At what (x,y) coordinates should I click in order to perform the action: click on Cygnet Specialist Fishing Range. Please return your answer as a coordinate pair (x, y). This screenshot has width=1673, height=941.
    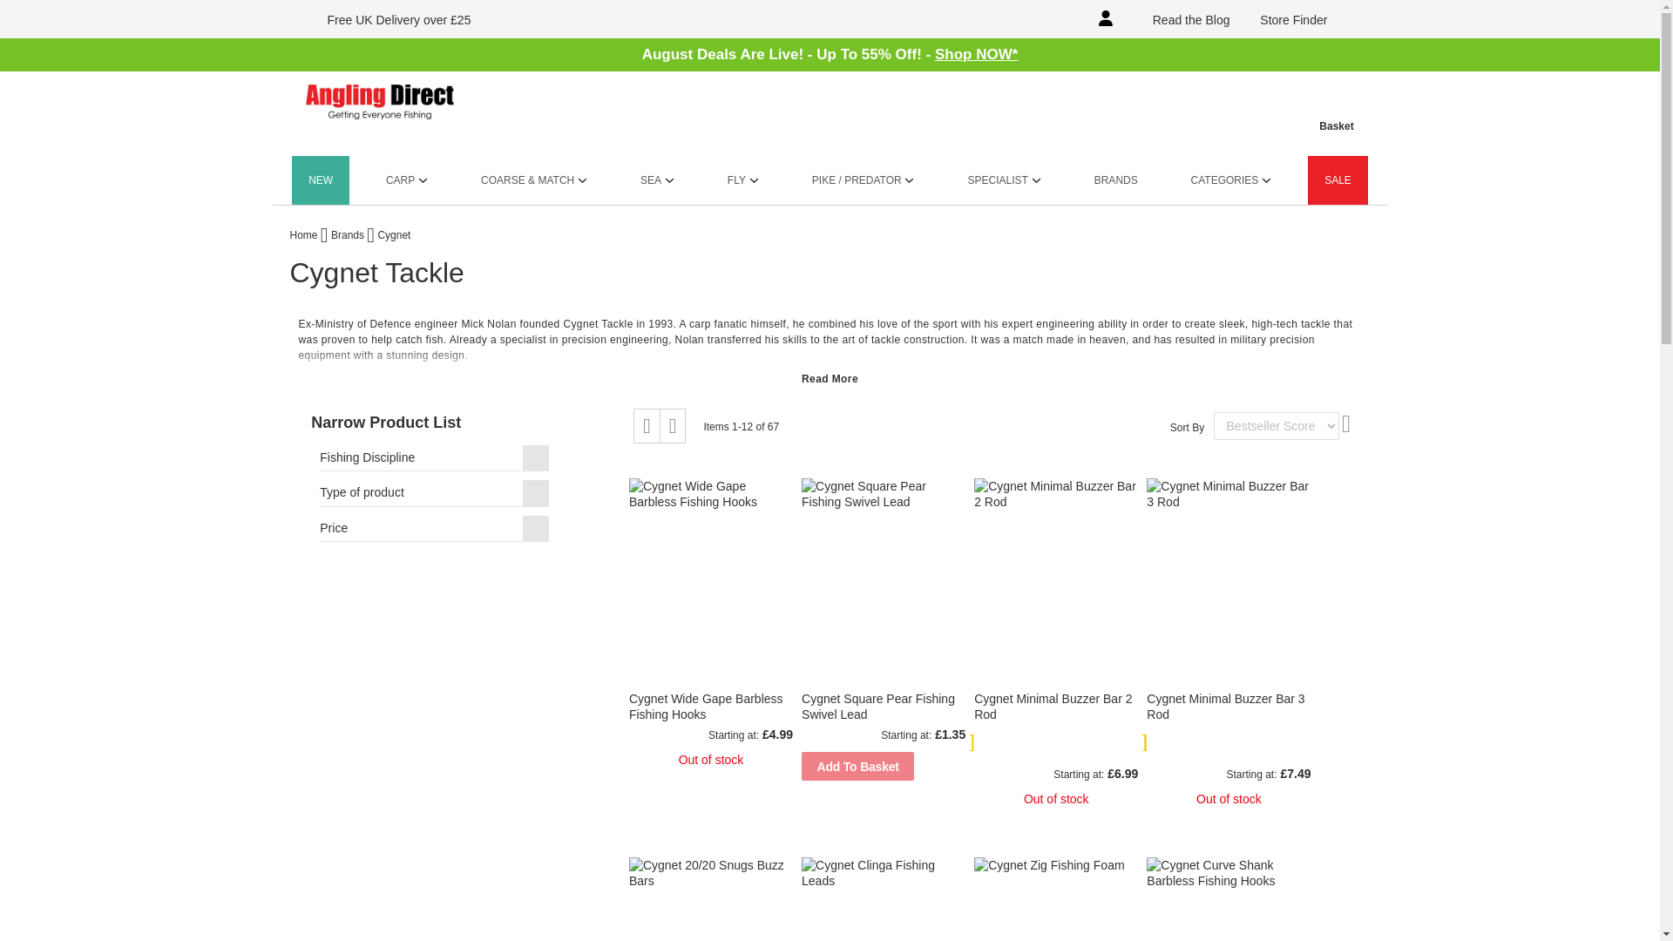
    Looking at the image, I should click on (896, 396).